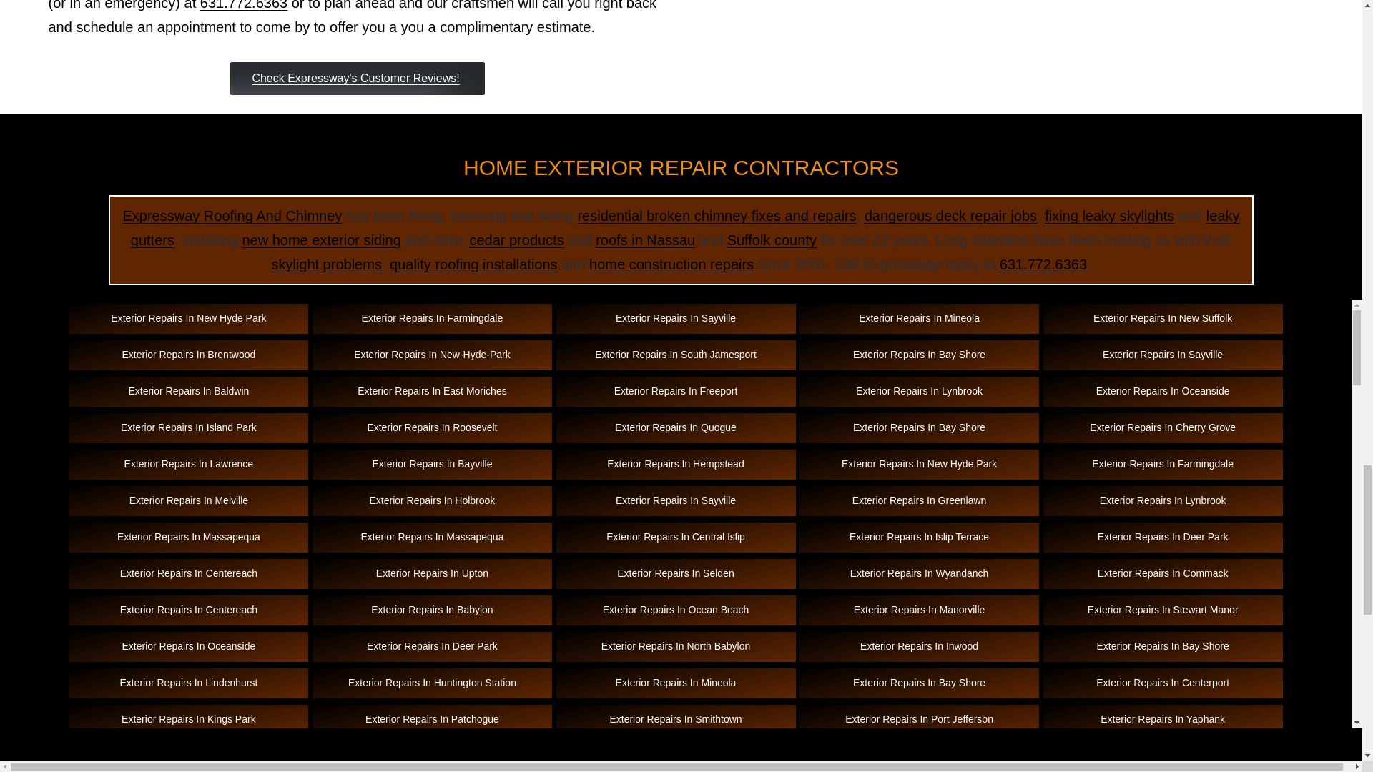 The height and width of the screenshot is (772, 1373). What do you see at coordinates (358, 79) in the screenshot?
I see `Check Expressway's Customer Reviews!` at bounding box center [358, 79].